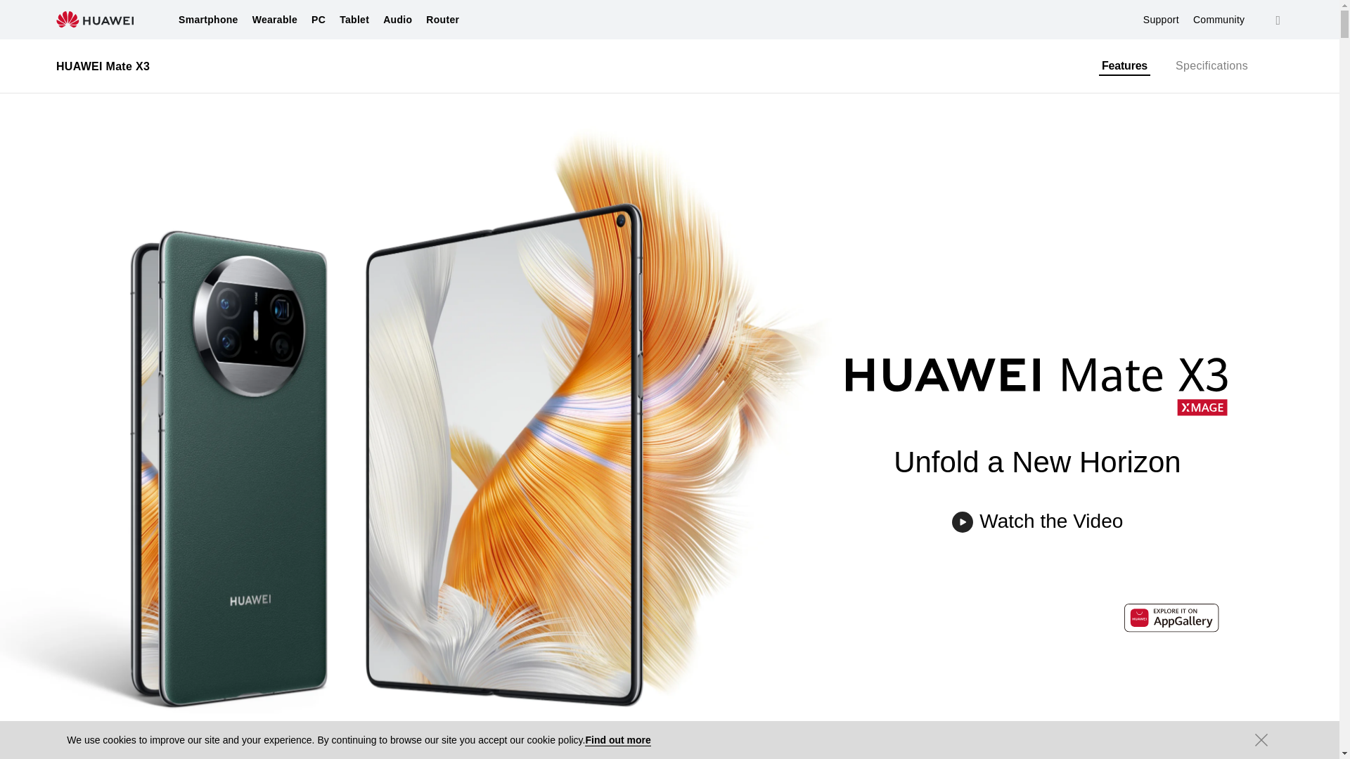  Describe the element at coordinates (1278, 20) in the screenshot. I see `Search` at that location.